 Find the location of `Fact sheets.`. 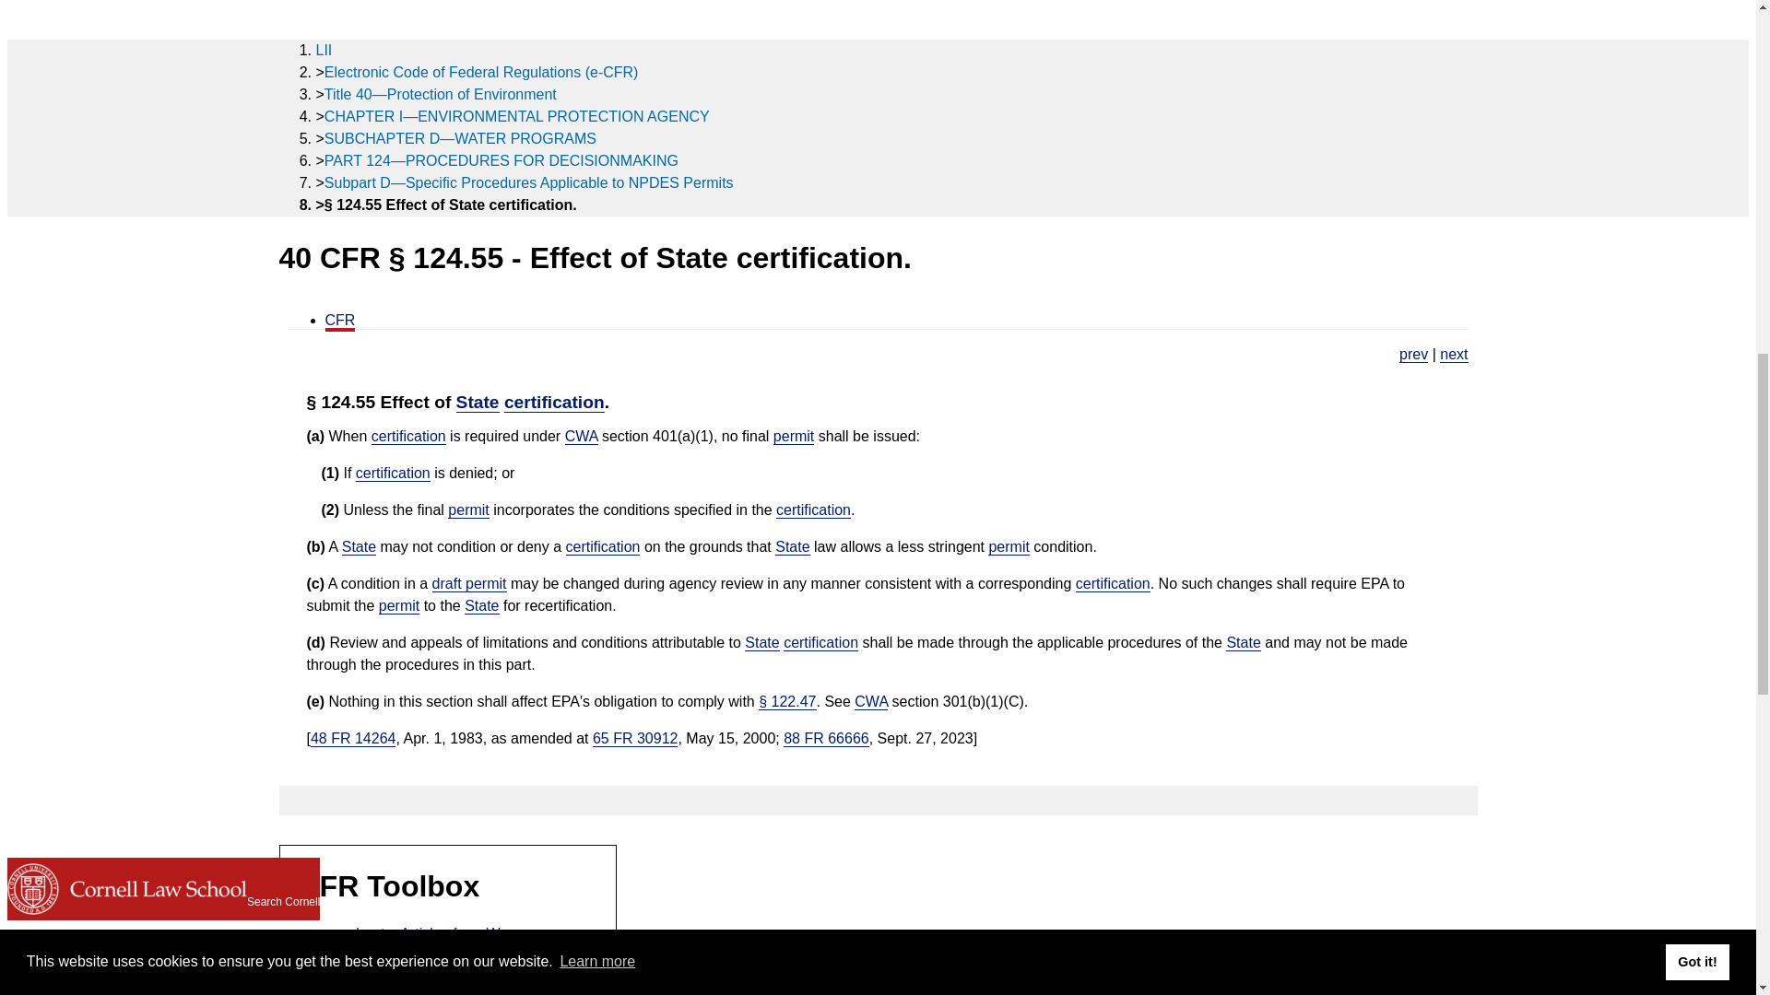

Fact sheets. is located at coordinates (1453, 354).